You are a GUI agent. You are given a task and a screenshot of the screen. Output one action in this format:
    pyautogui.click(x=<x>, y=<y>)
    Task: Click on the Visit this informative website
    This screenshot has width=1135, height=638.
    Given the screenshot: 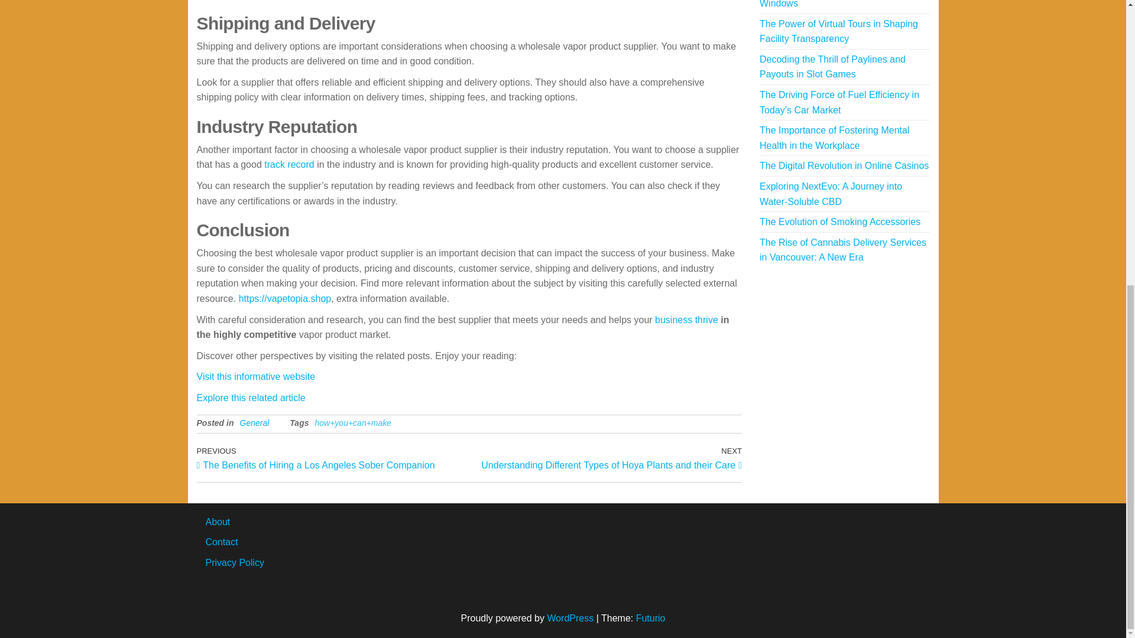 What is the action you would take?
    pyautogui.click(x=255, y=376)
    